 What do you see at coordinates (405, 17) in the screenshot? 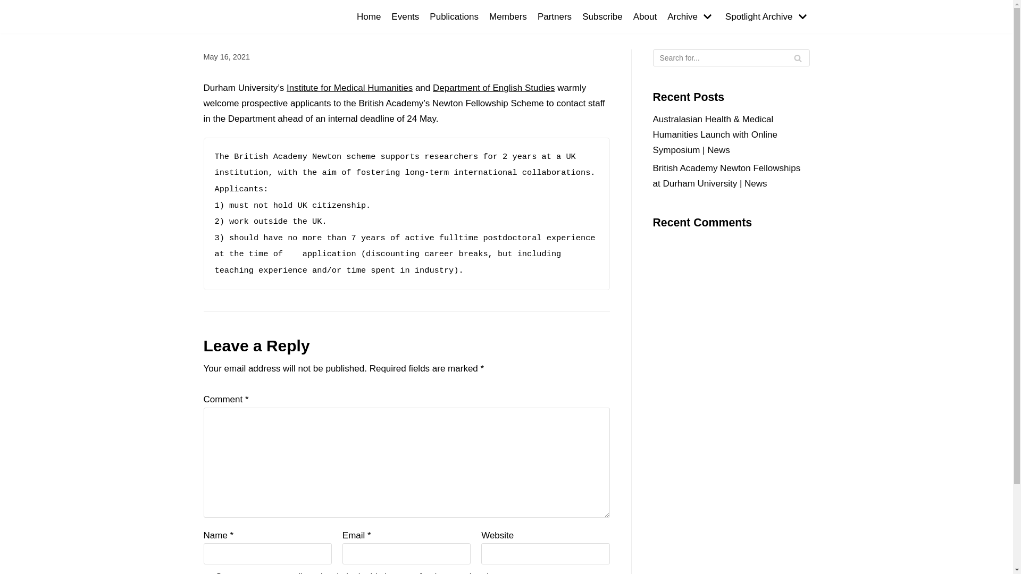
I see `Events` at bounding box center [405, 17].